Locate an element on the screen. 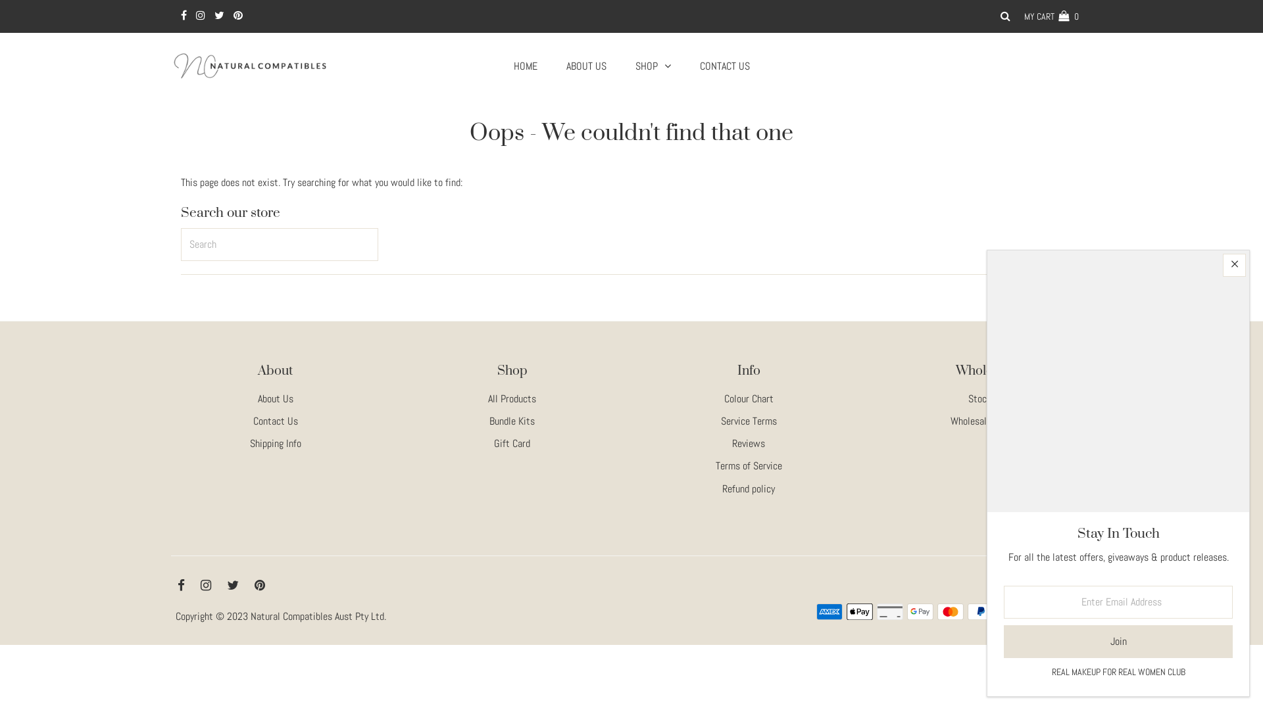 The height and width of the screenshot is (710, 1263). Service Terms is located at coordinates (749, 421).